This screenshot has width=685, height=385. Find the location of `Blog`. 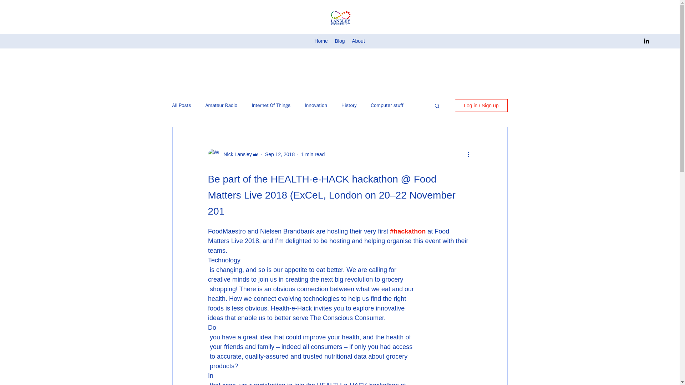

Blog is located at coordinates (339, 41).